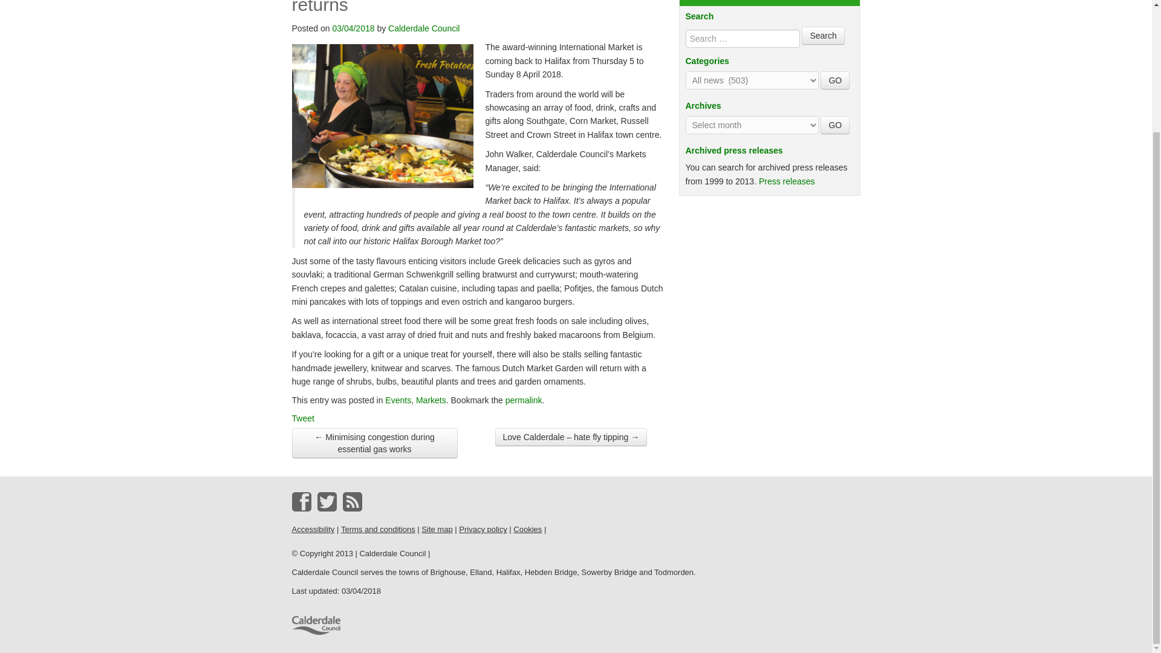 This screenshot has height=653, width=1161. What do you see at coordinates (822, 36) in the screenshot?
I see `Search` at bounding box center [822, 36].